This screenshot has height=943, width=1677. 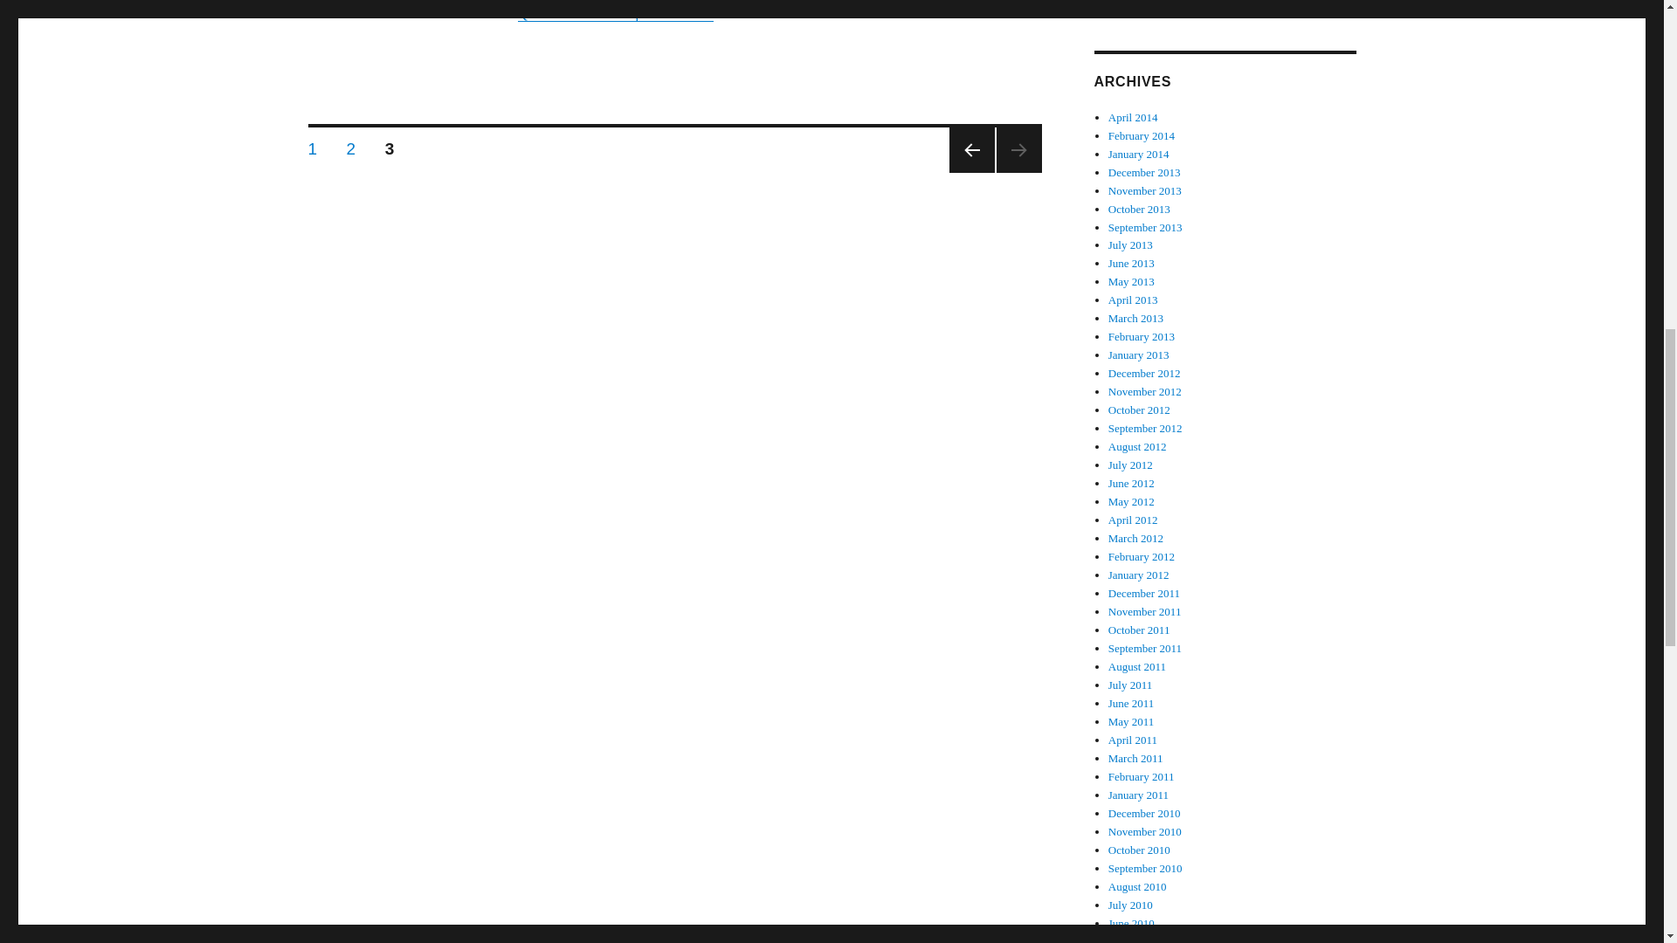 I want to click on July 2013, so click(x=1130, y=244).